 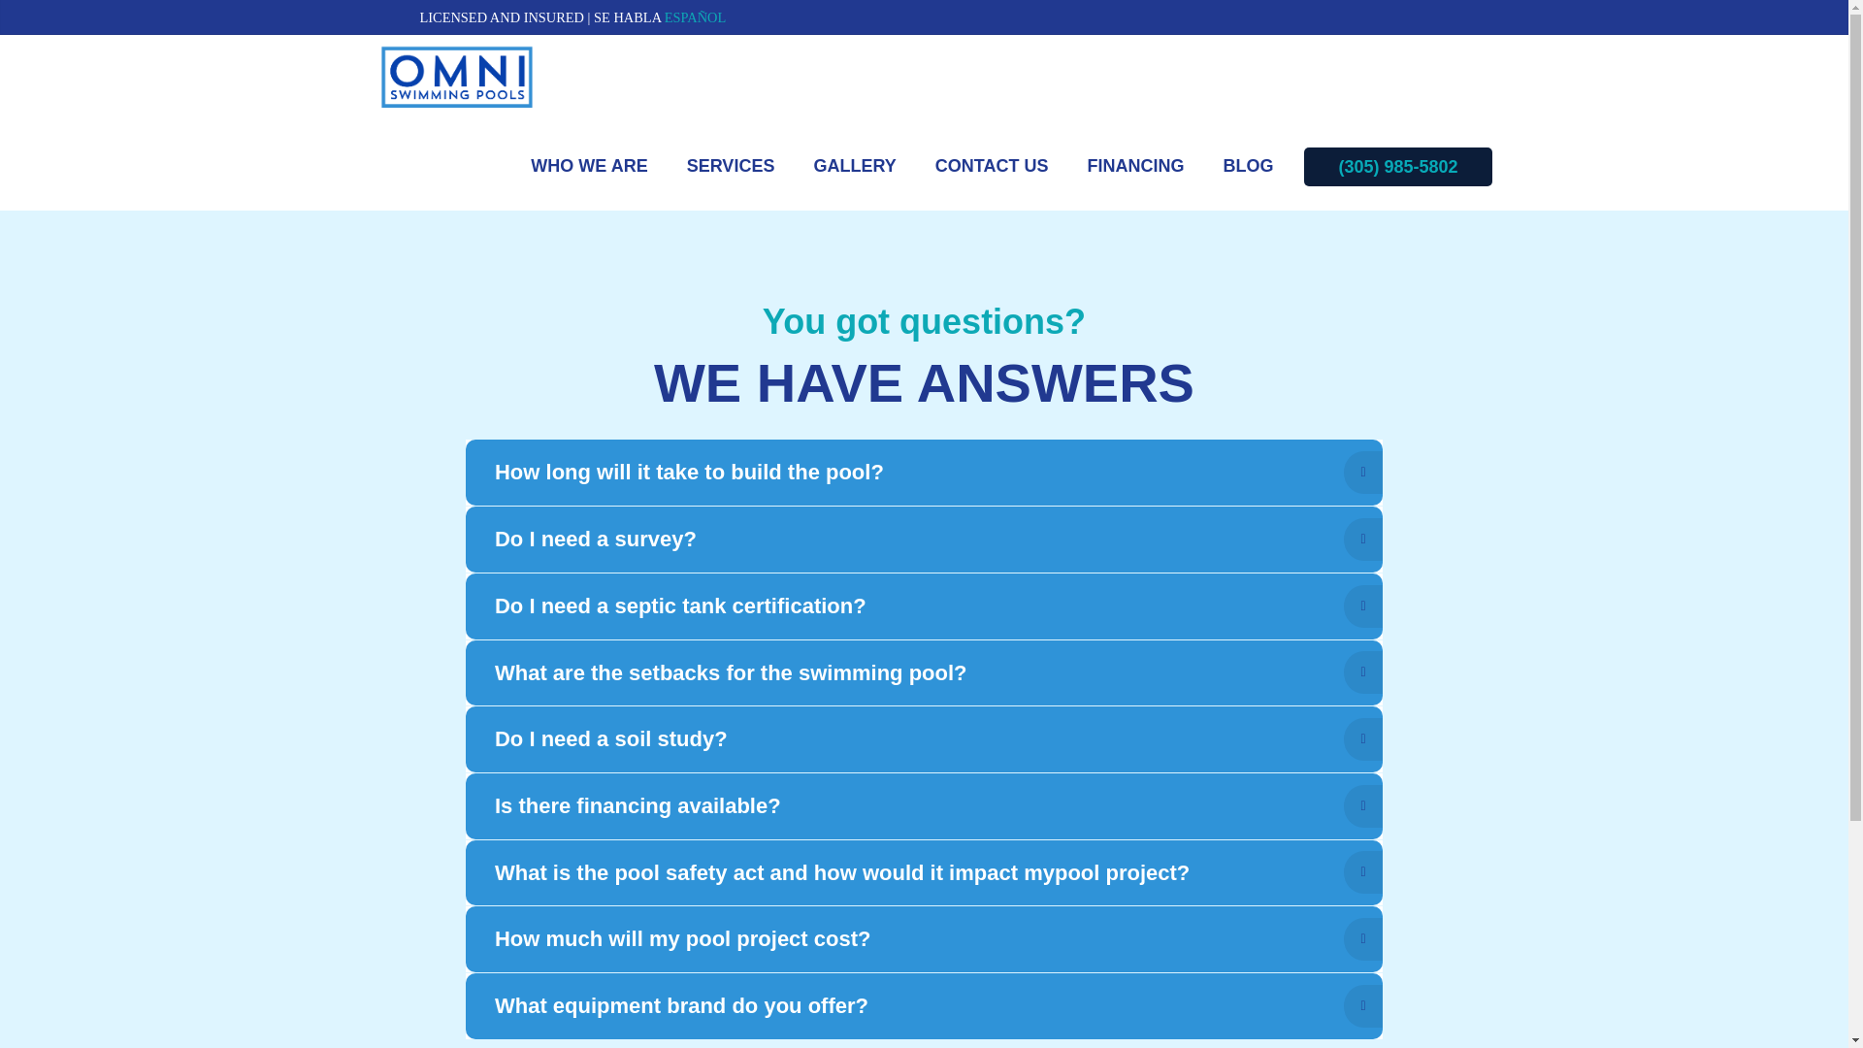 I want to click on BLOG, so click(x=1248, y=166).